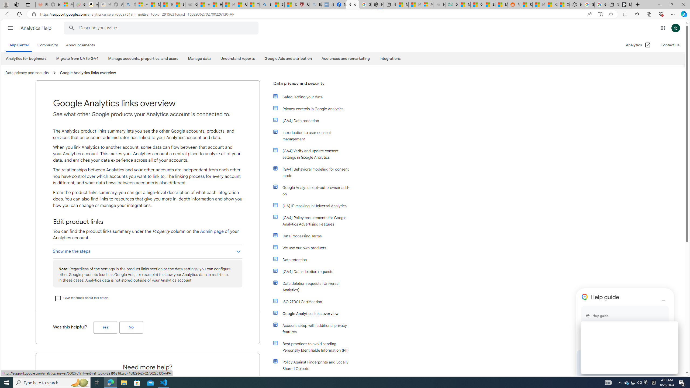  Describe the element at coordinates (600, 14) in the screenshot. I see `Enter Immersive Reader (F9)` at that location.